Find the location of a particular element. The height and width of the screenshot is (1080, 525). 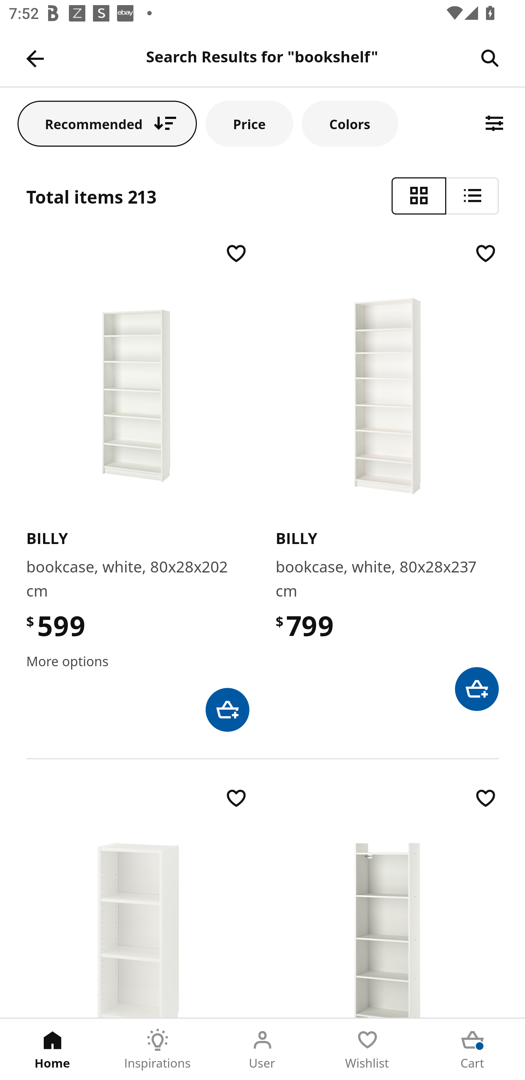

Home
Tab 1 of 5 is located at coordinates (52, 1049).